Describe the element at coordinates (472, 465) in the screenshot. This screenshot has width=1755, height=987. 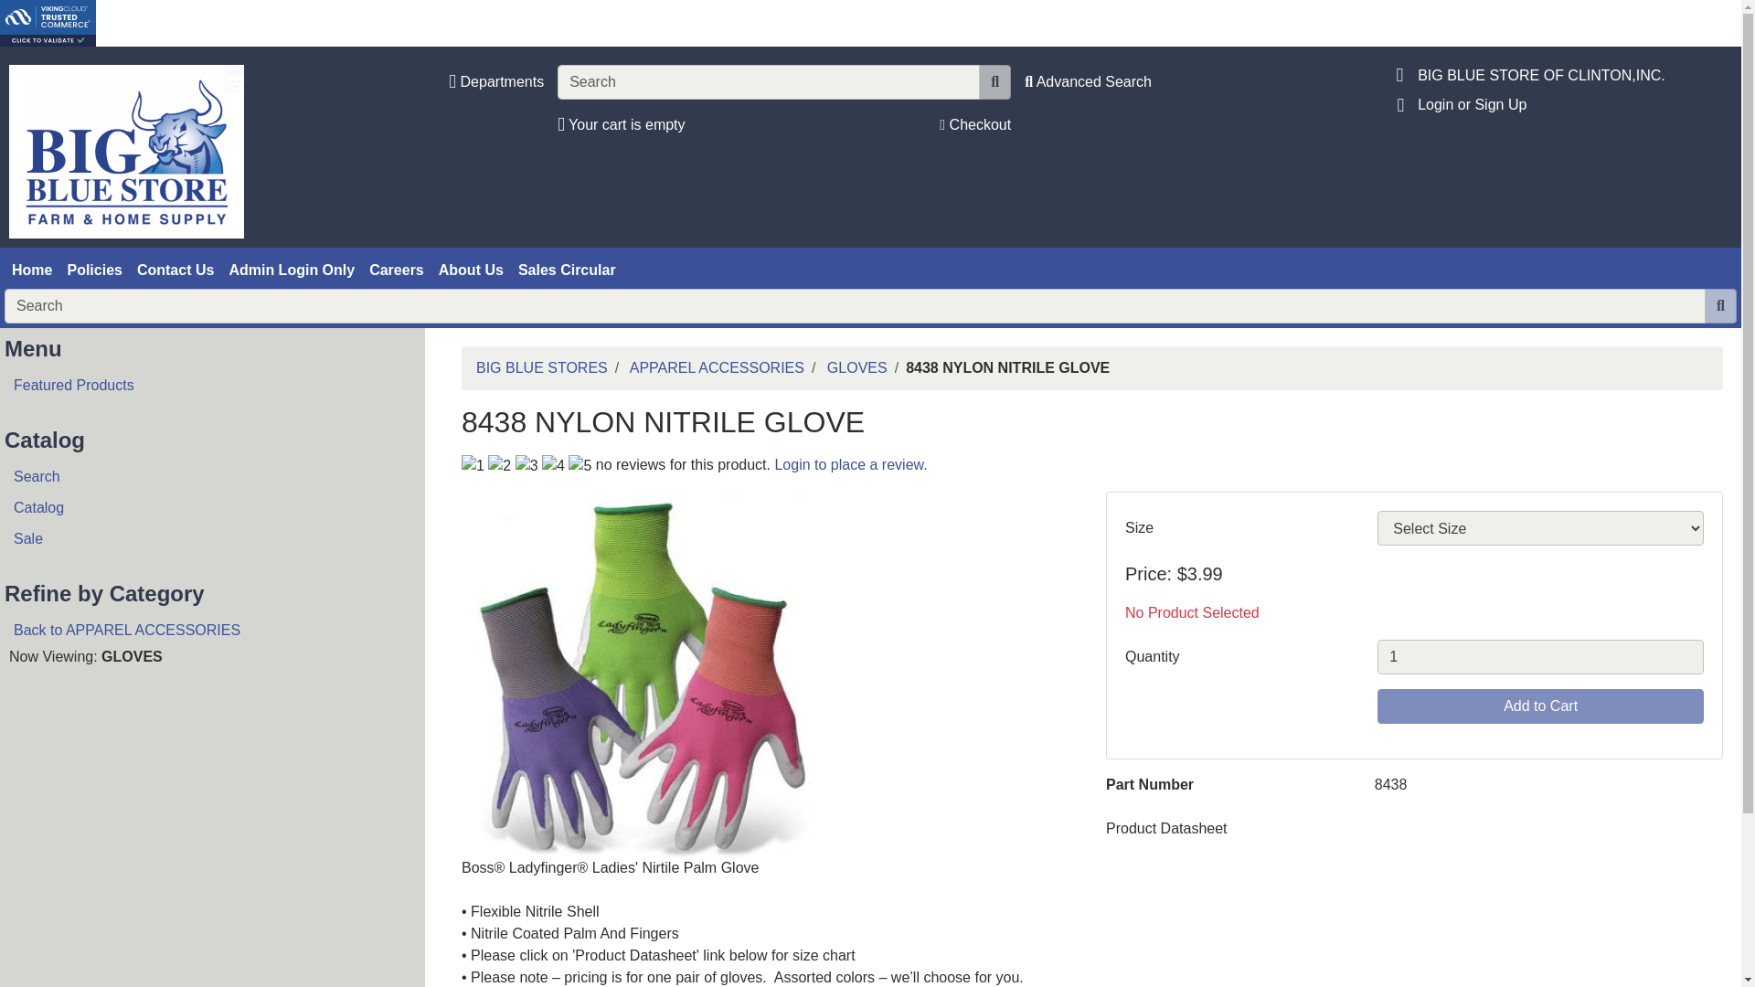
I see `Not rated yet!` at that location.